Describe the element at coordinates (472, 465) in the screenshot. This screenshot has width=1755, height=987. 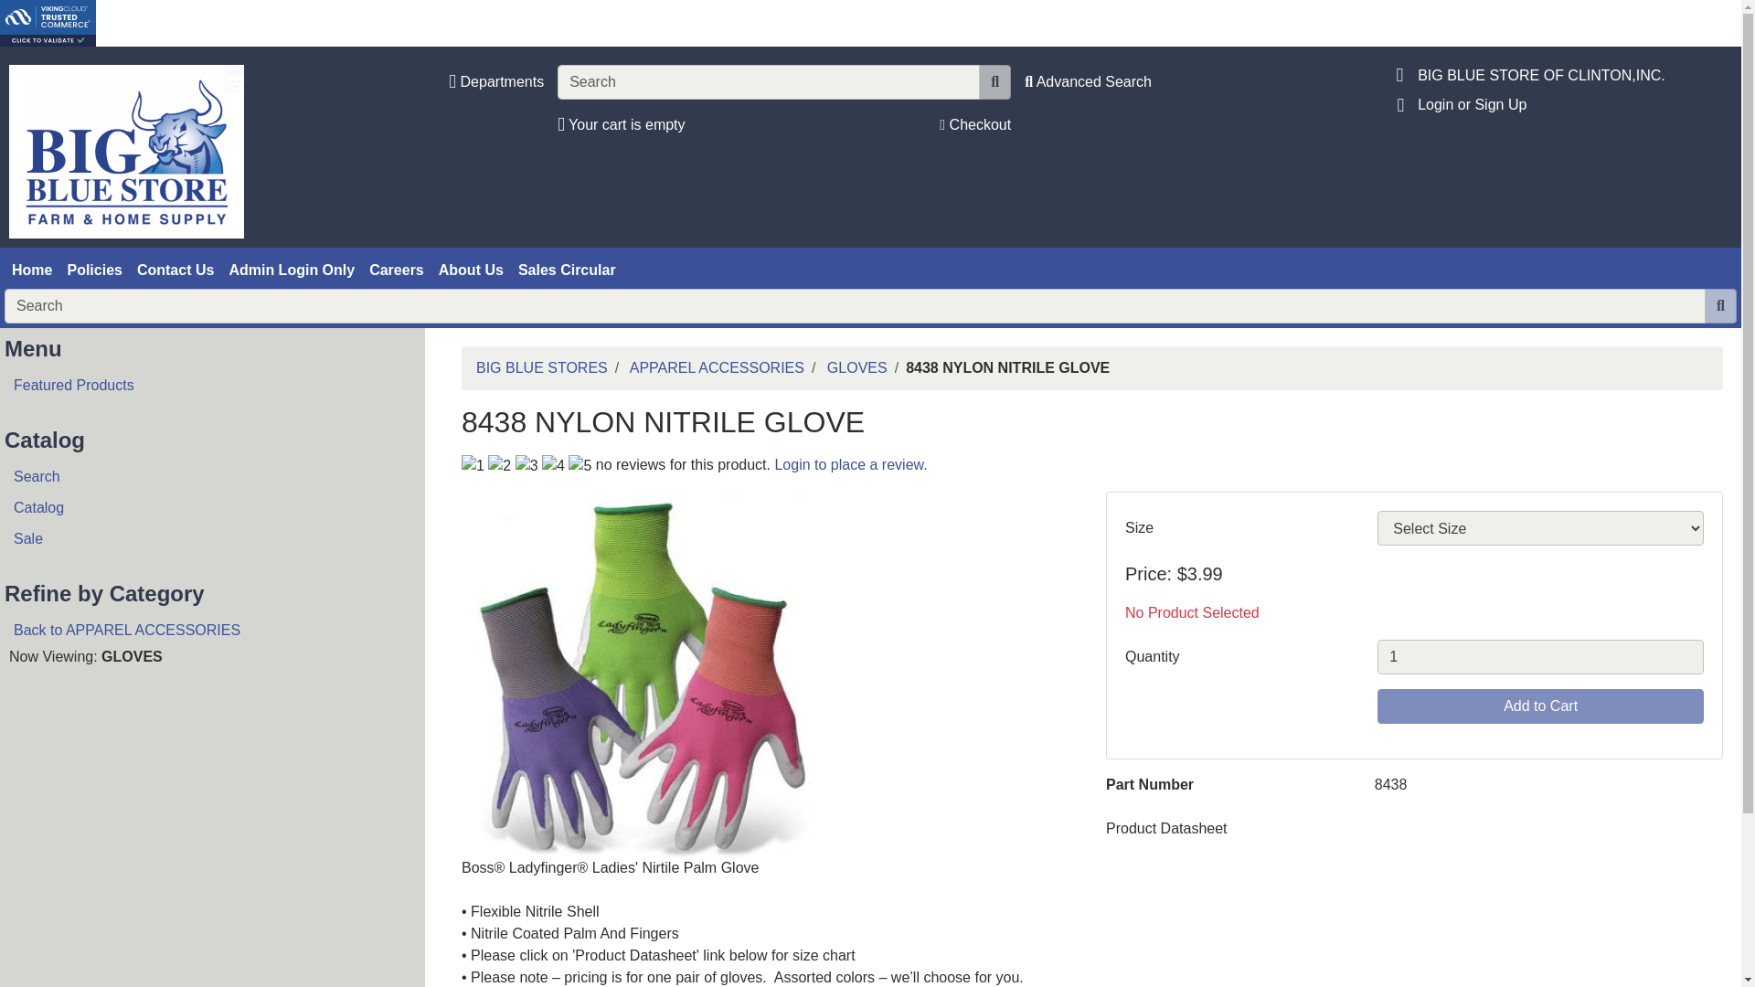
I see `Not rated yet!` at that location.